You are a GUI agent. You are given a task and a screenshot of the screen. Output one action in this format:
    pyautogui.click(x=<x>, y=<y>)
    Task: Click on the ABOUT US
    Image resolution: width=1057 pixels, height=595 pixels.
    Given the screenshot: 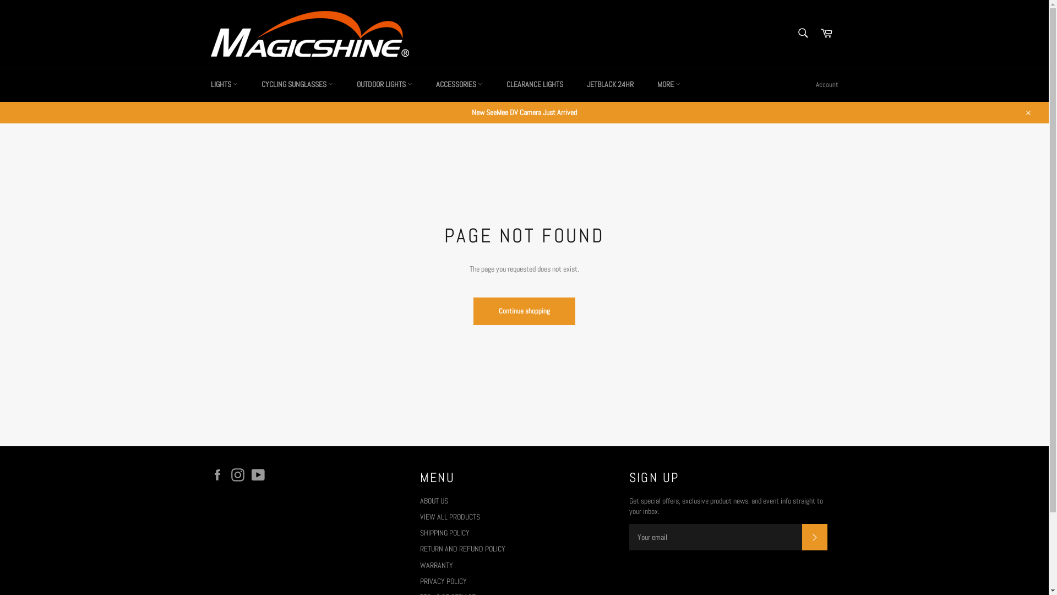 What is the action you would take?
    pyautogui.click(x=434, y=501)
    